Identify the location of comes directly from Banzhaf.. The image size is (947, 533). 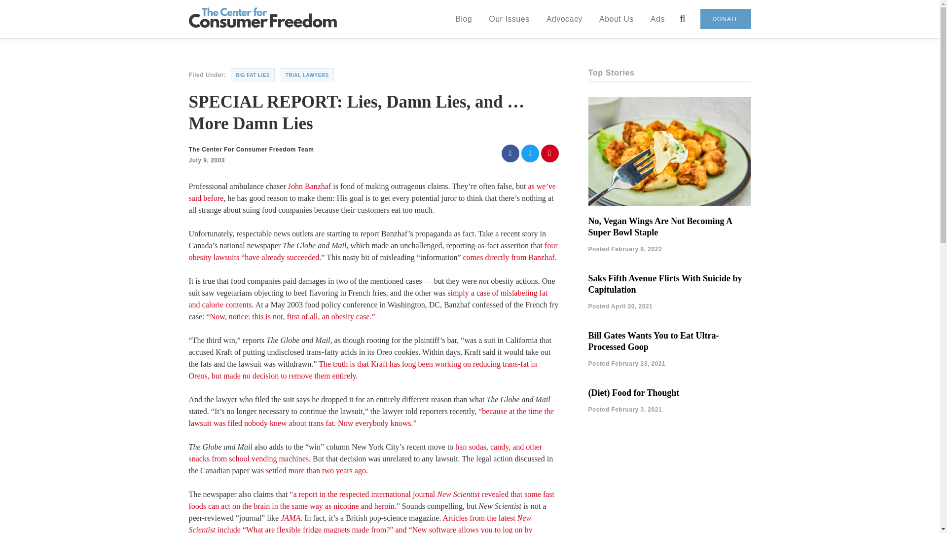
(510, 258).